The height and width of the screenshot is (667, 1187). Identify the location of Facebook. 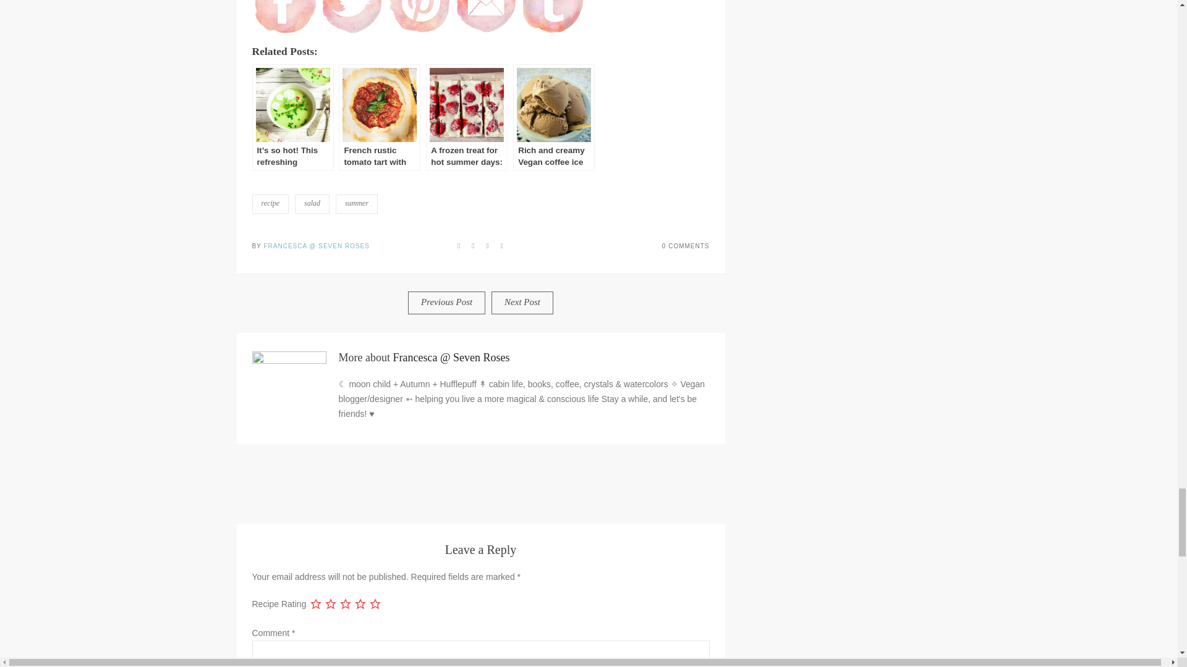
(286, 17).